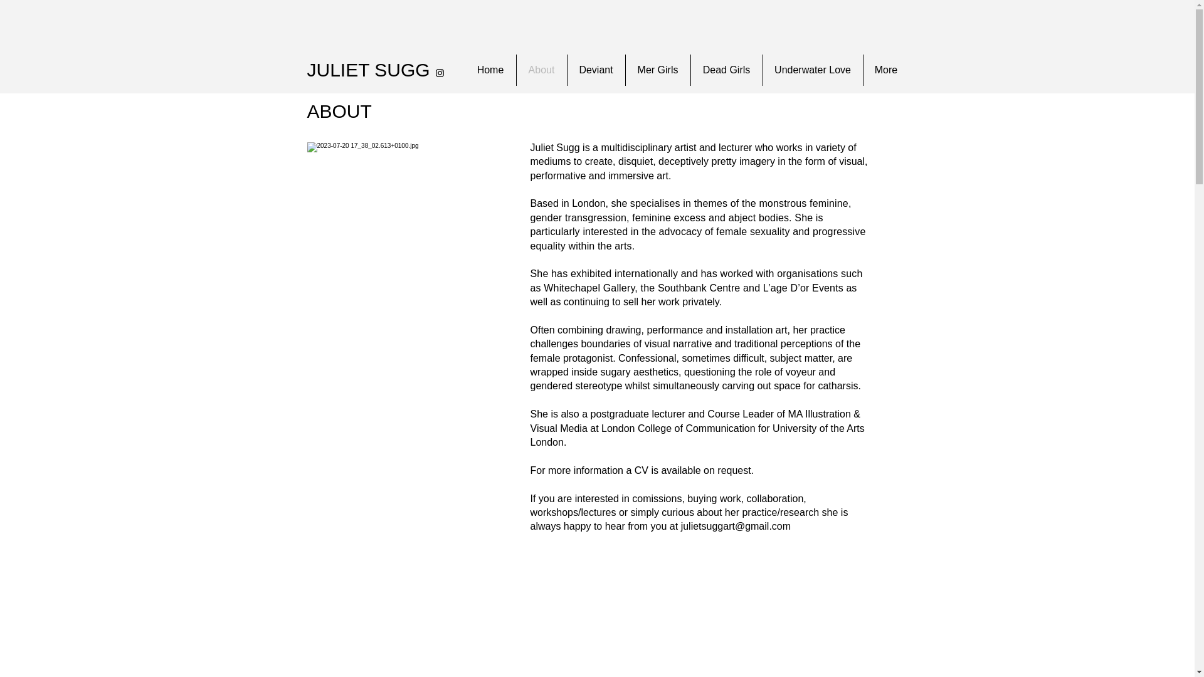 This screenshot has width=1204, height=677. Describe the element at coordinates (596, 70) in the screenshot. I see `Deviant` at that location.